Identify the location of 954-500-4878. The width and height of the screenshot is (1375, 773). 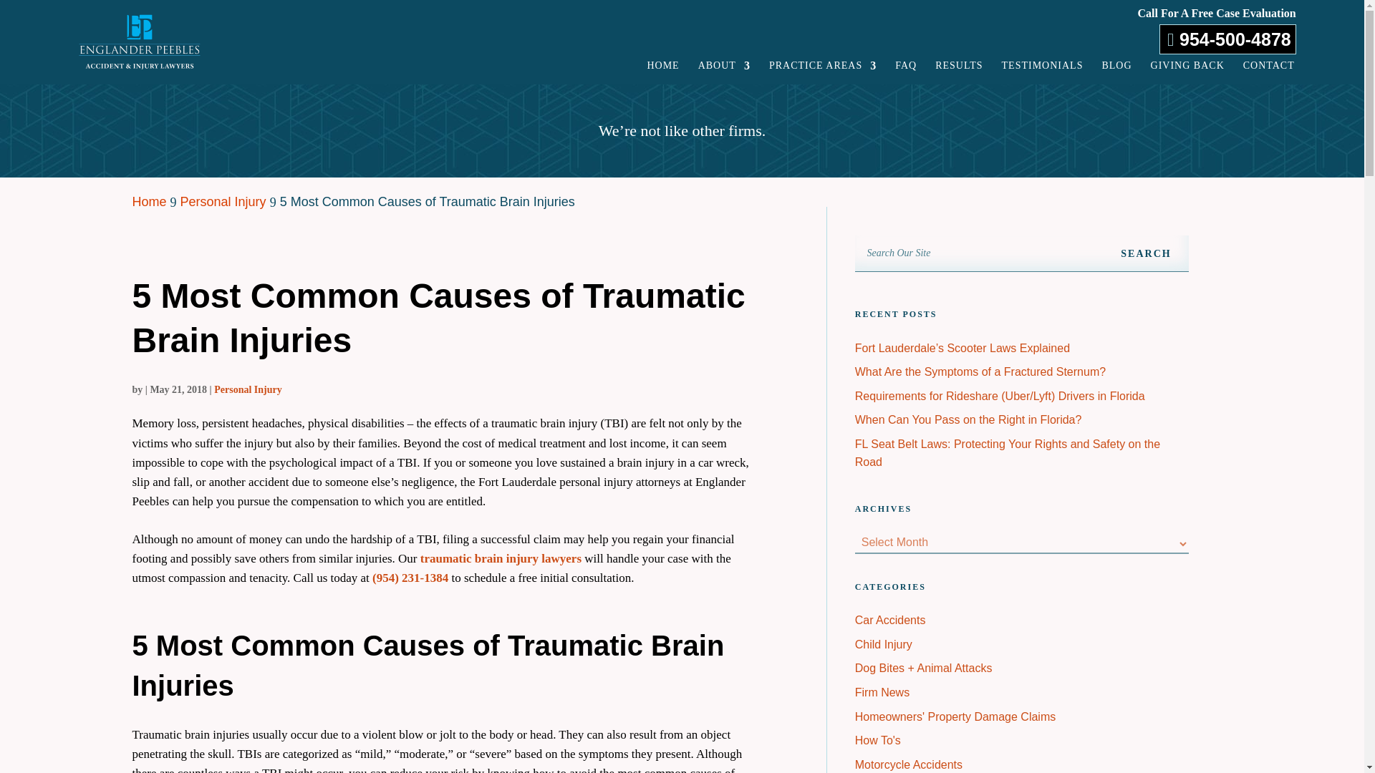
(1227, 39).